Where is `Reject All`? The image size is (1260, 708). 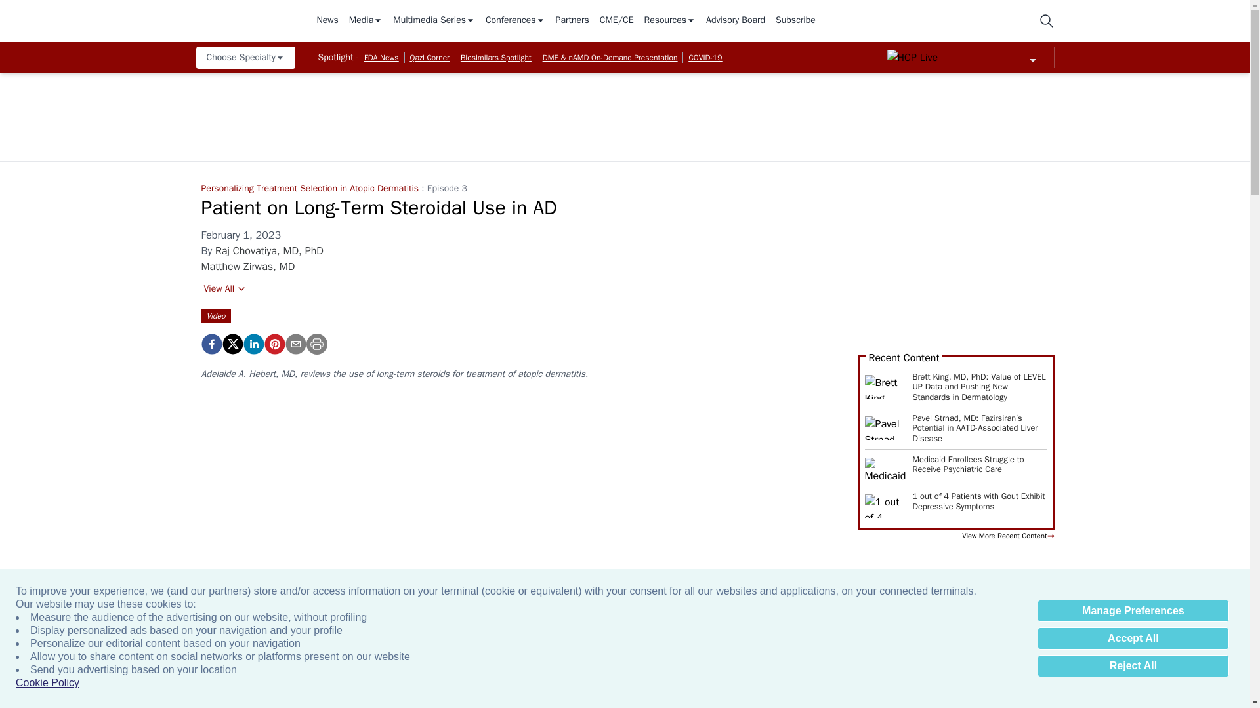 Reject All is located at coordinates (1133, 666).